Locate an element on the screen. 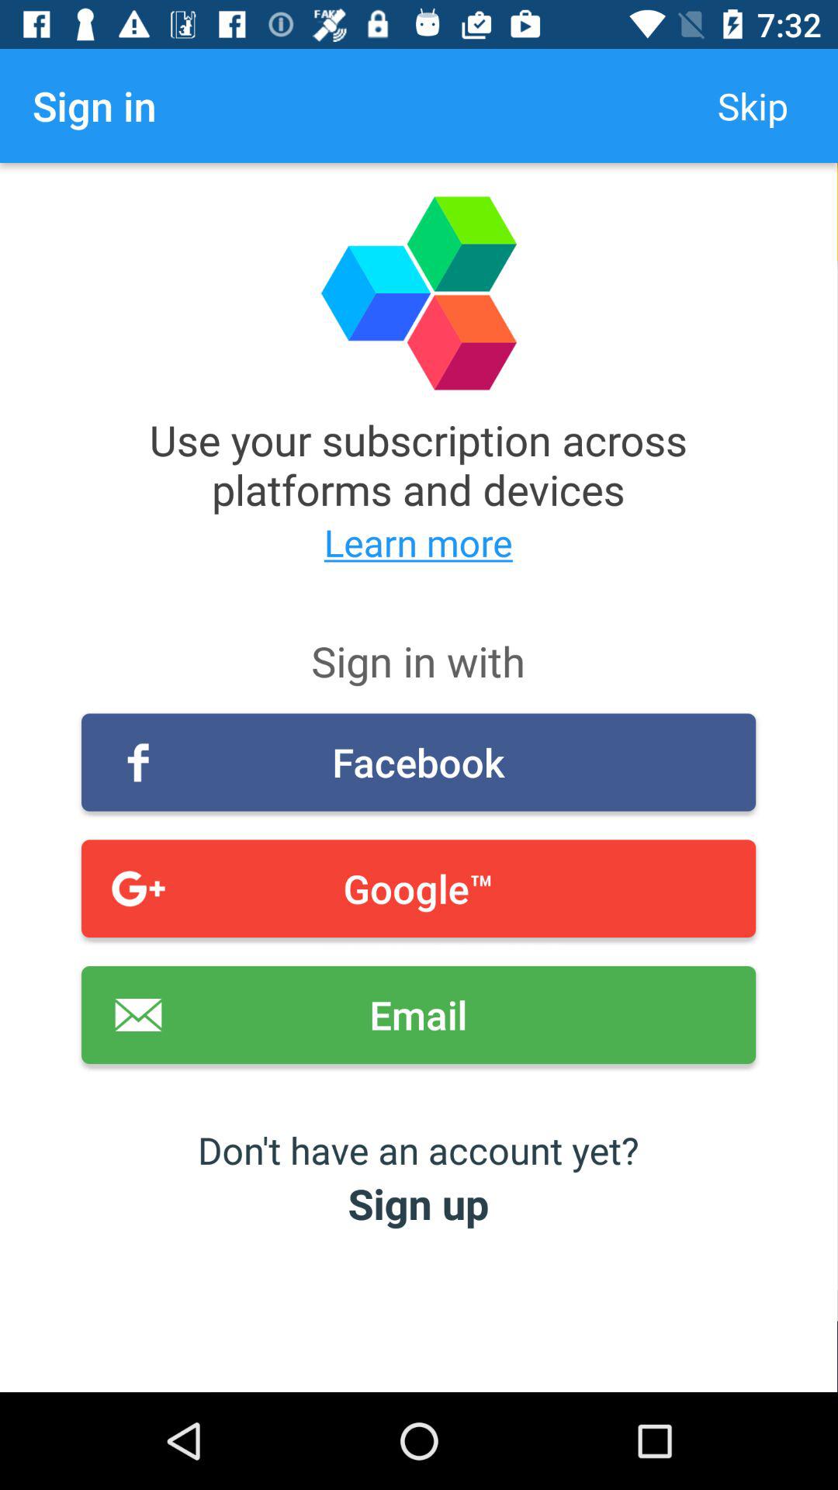 The height and width of the screenshot is (1490, 838). turn off icon above the don t have item is located at coordinates (419, 1015).